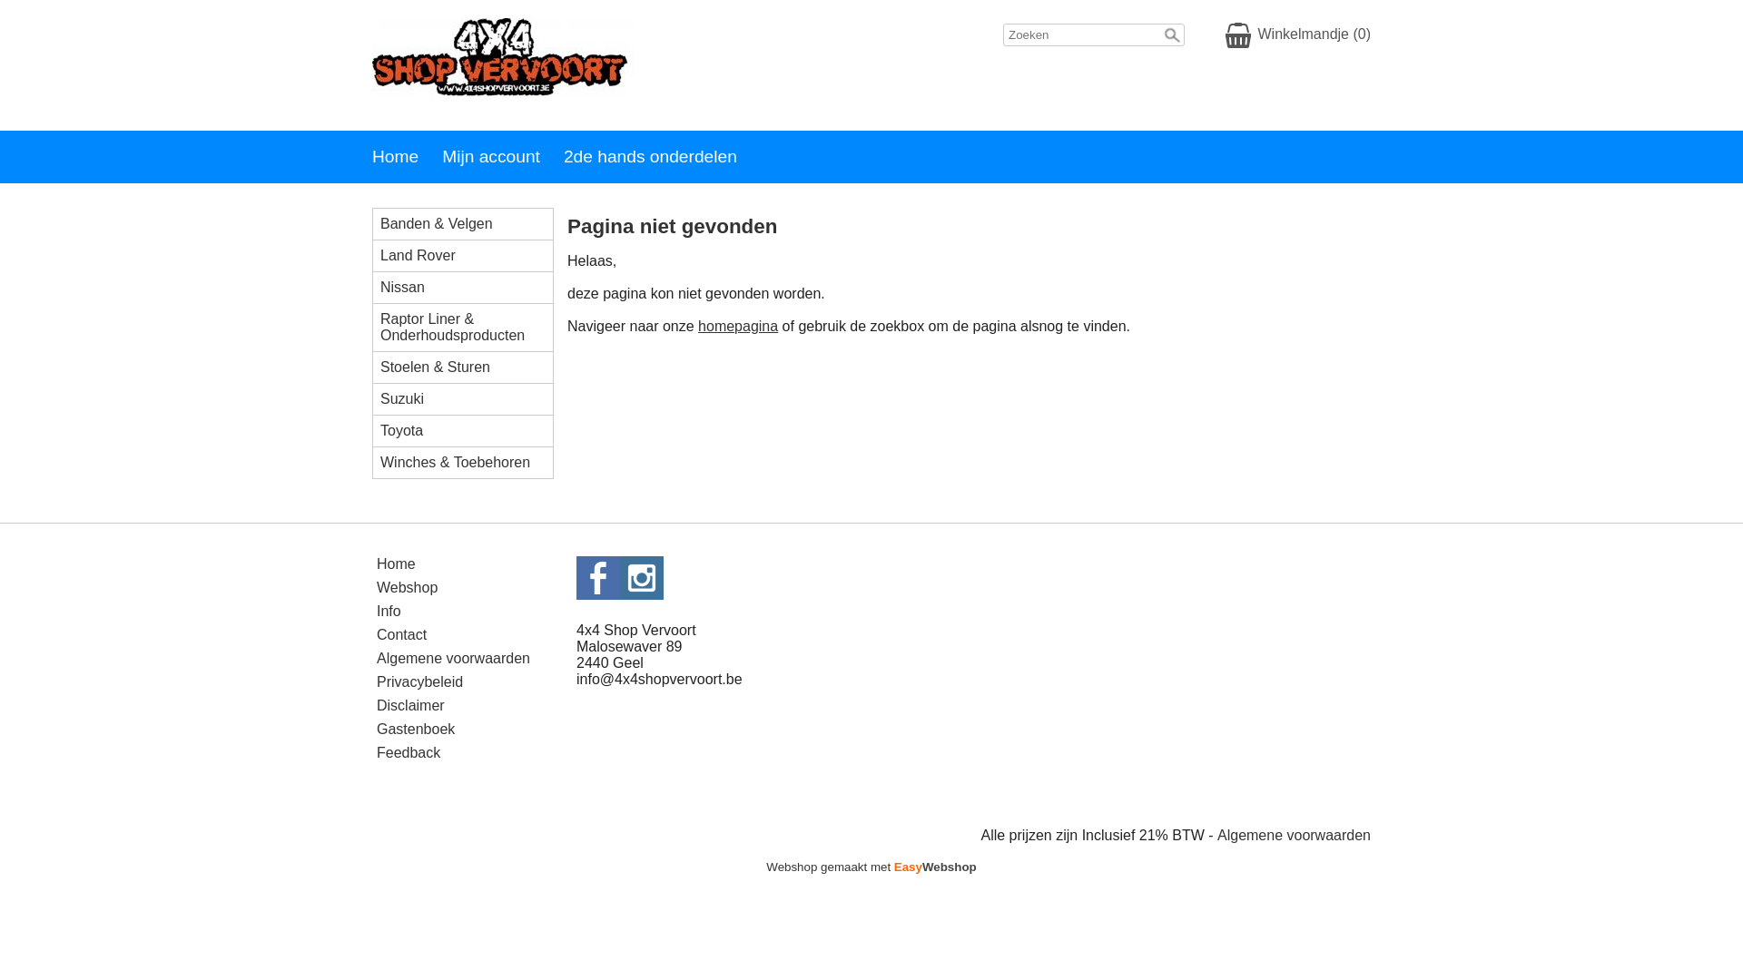 The image size is (1743, 980). I want to click on Stoelen & Sturen, so click(470, 367).